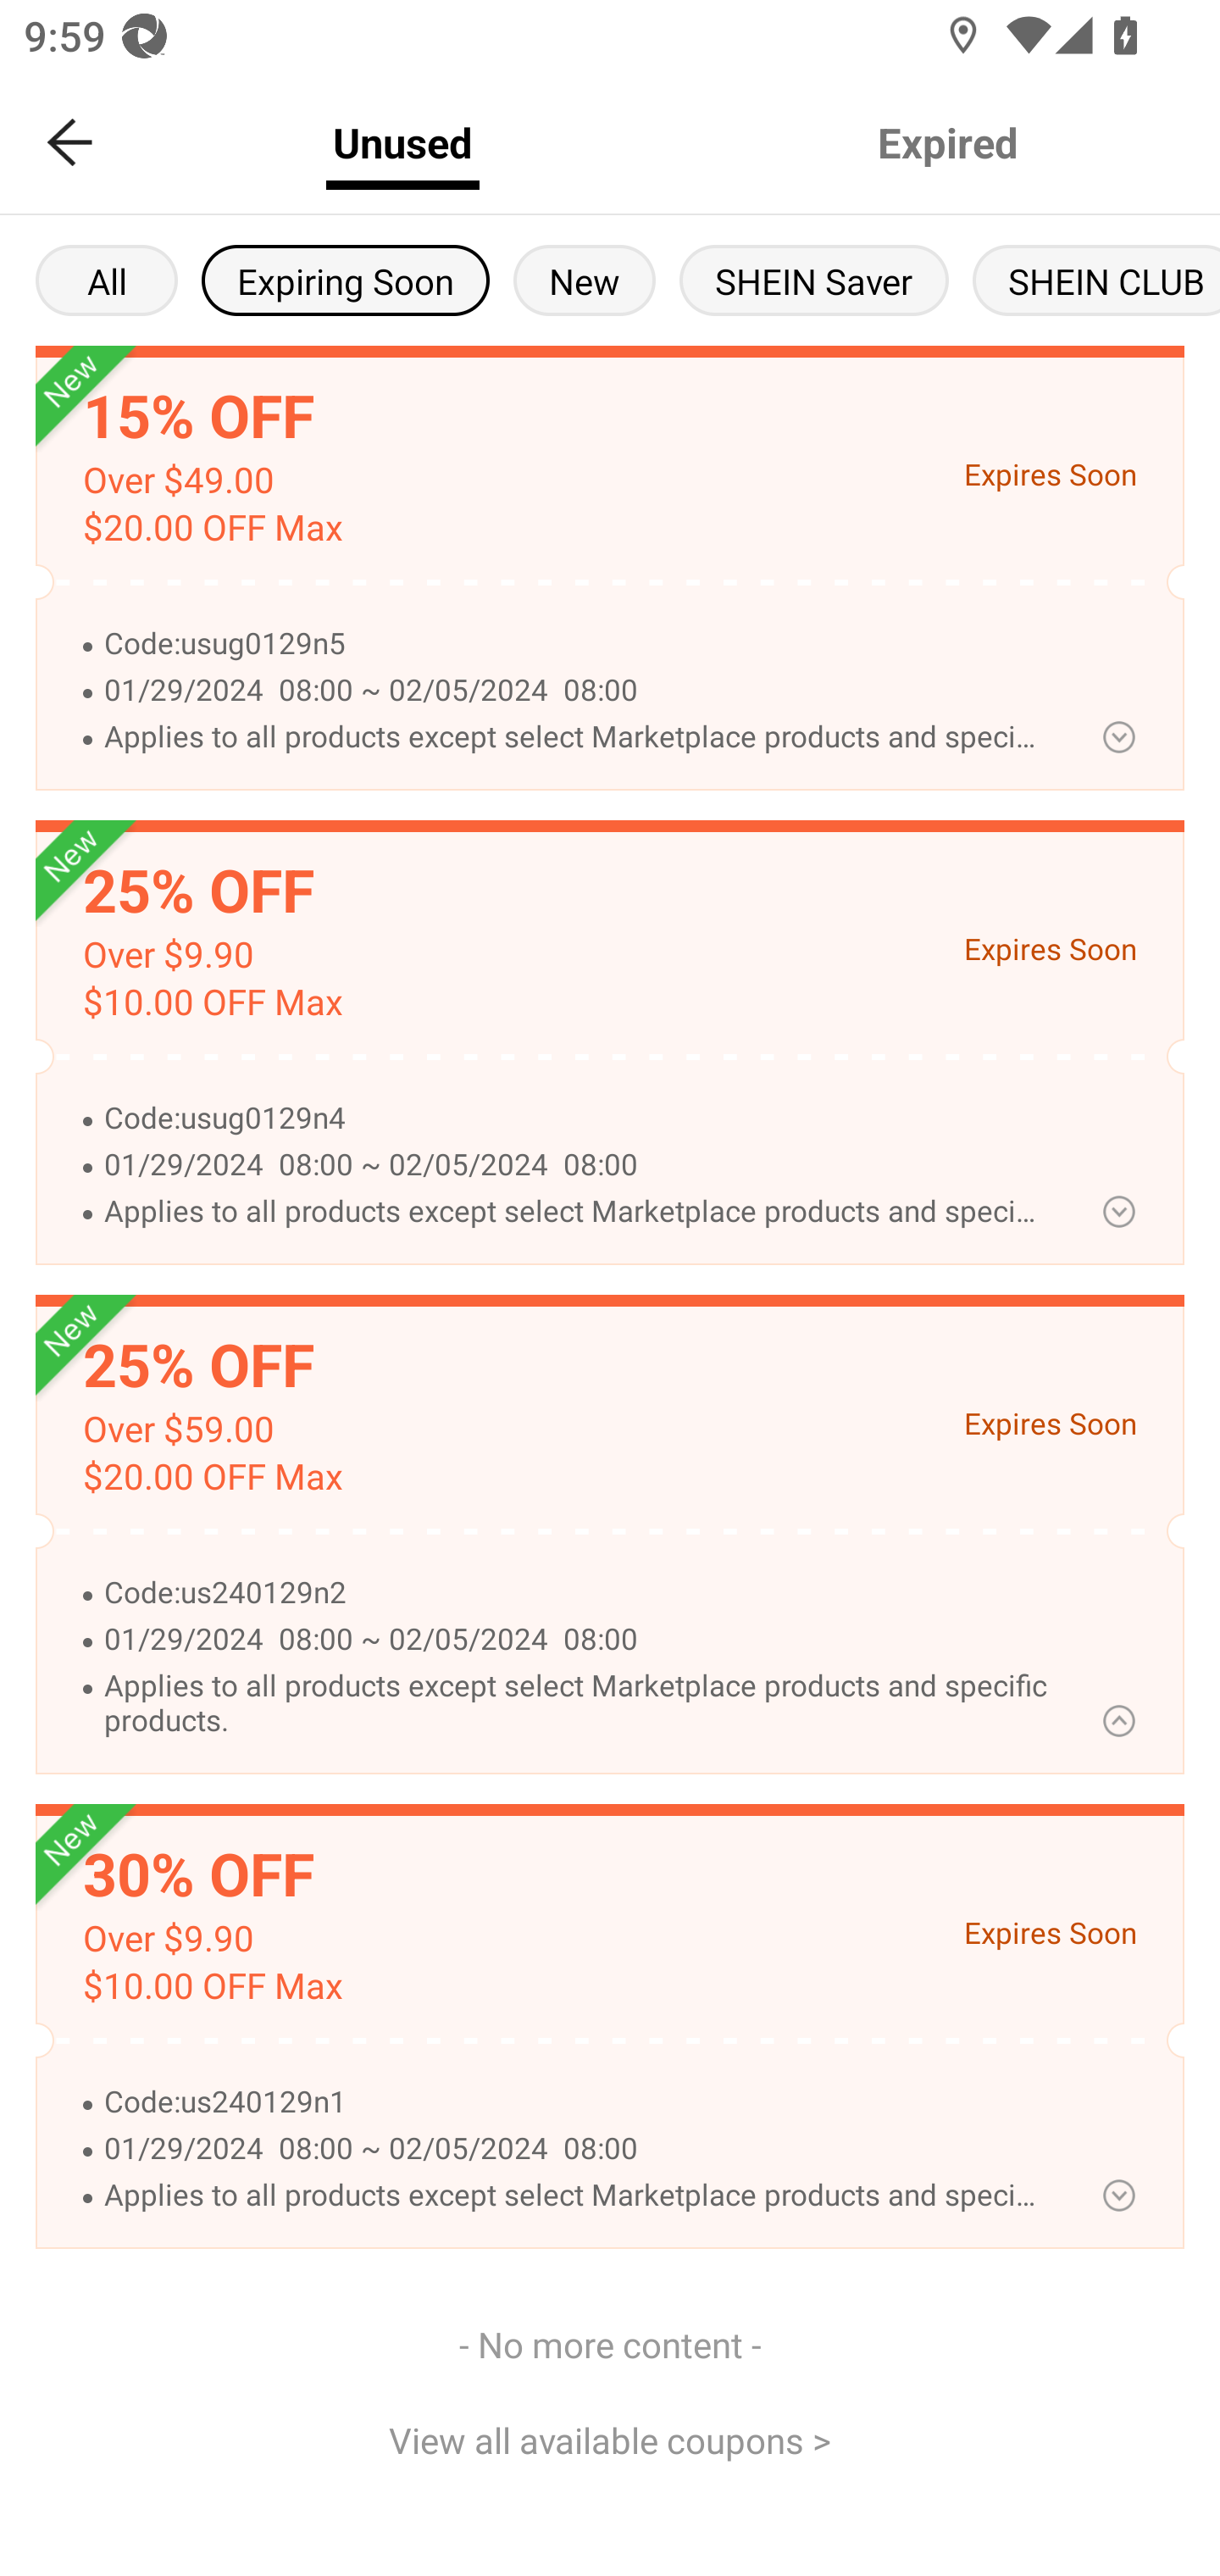  Describe the element at coordinates (575, 1593) in the screenshot. I see `Code:us240129n2` at that location.